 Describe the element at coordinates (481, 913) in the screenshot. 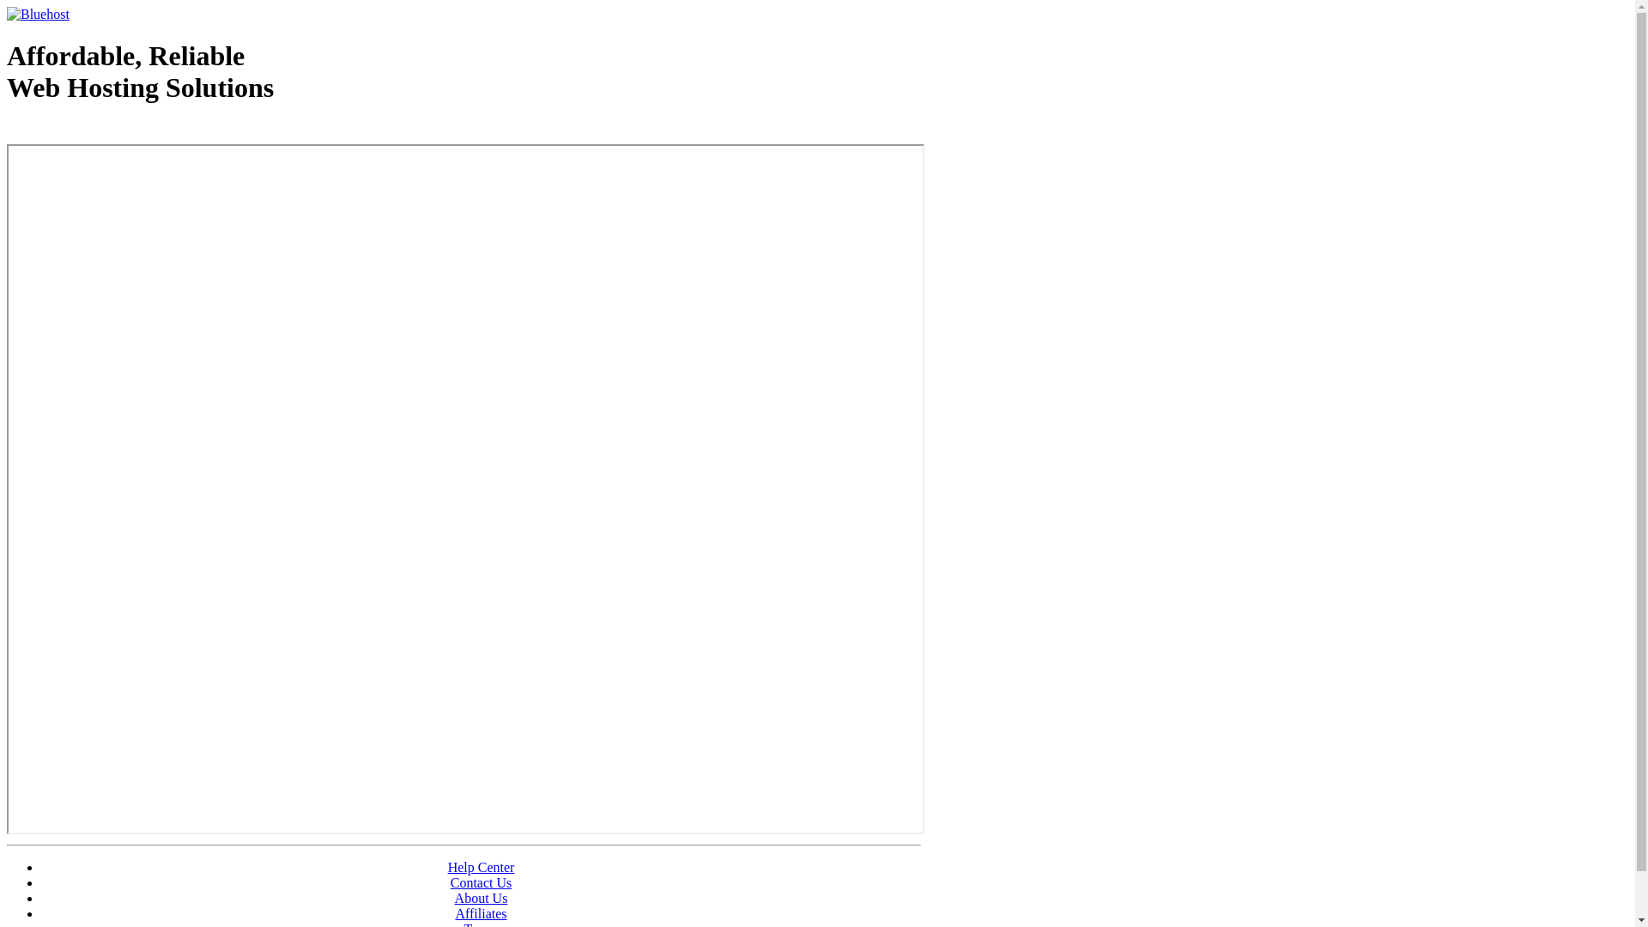

I see `Affiliates` at that location.